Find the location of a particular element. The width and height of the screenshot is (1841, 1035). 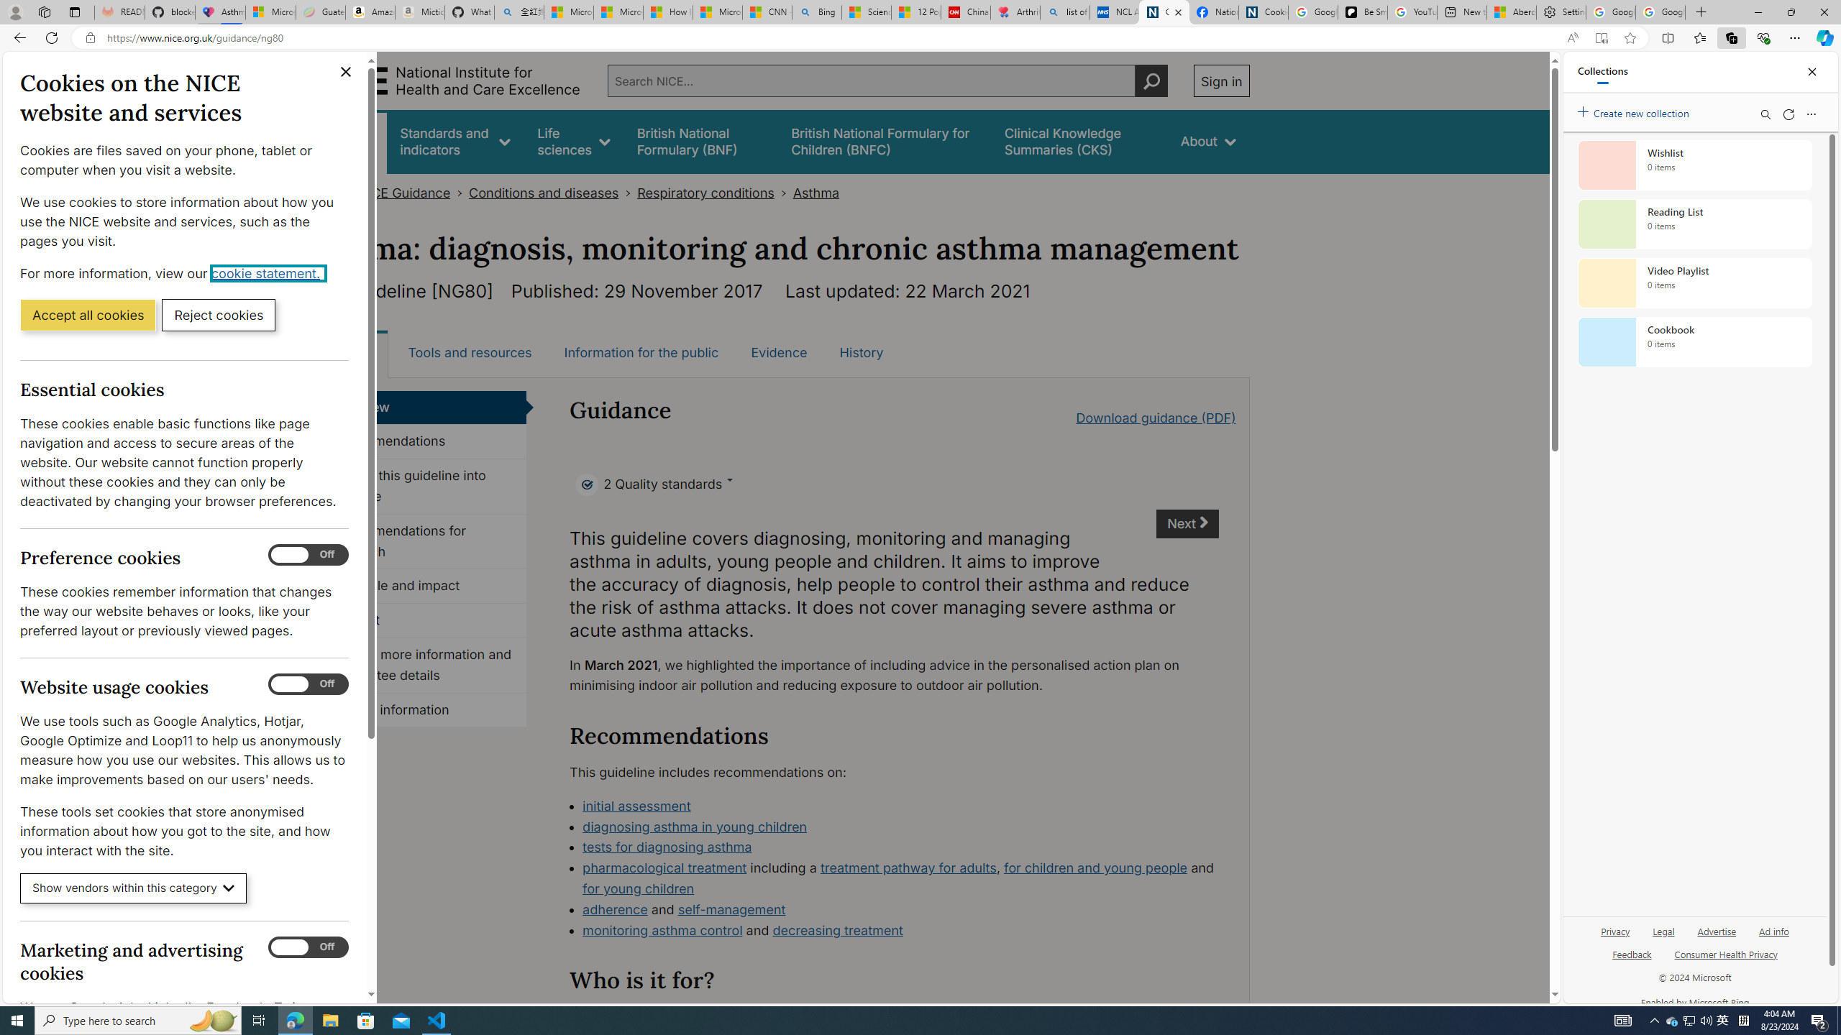

More options menu is located at coordinates (1811, 114).